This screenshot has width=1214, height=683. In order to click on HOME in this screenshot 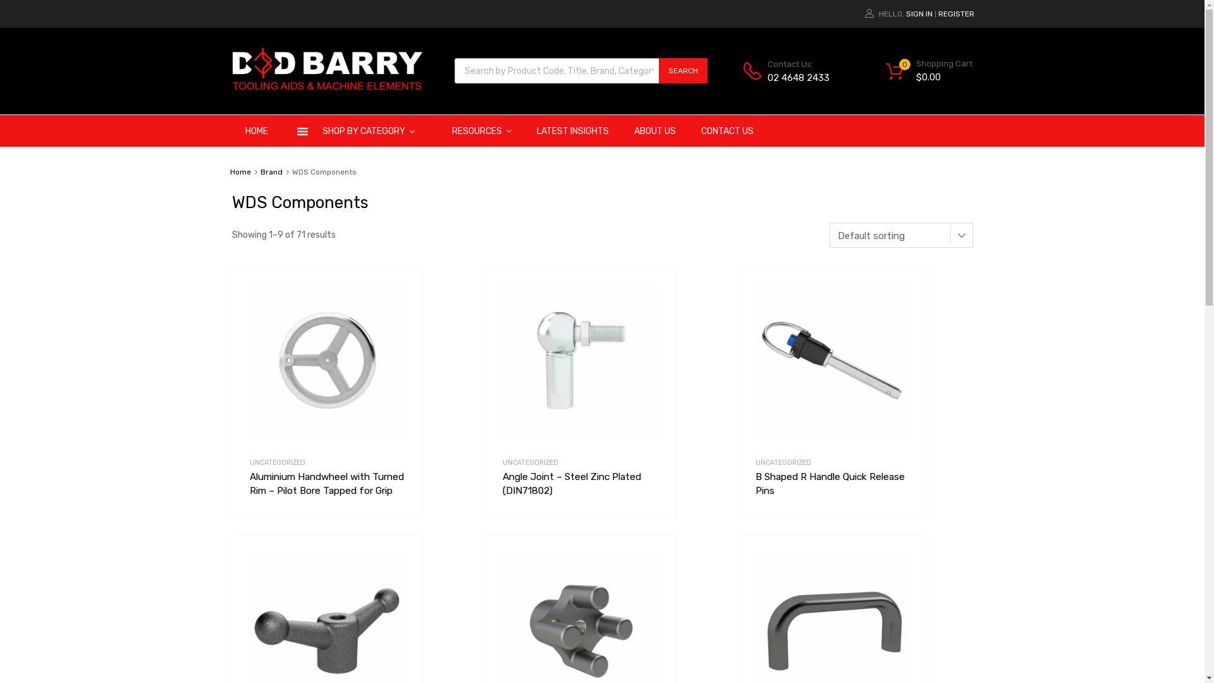, I will do `click(257, 131)`.